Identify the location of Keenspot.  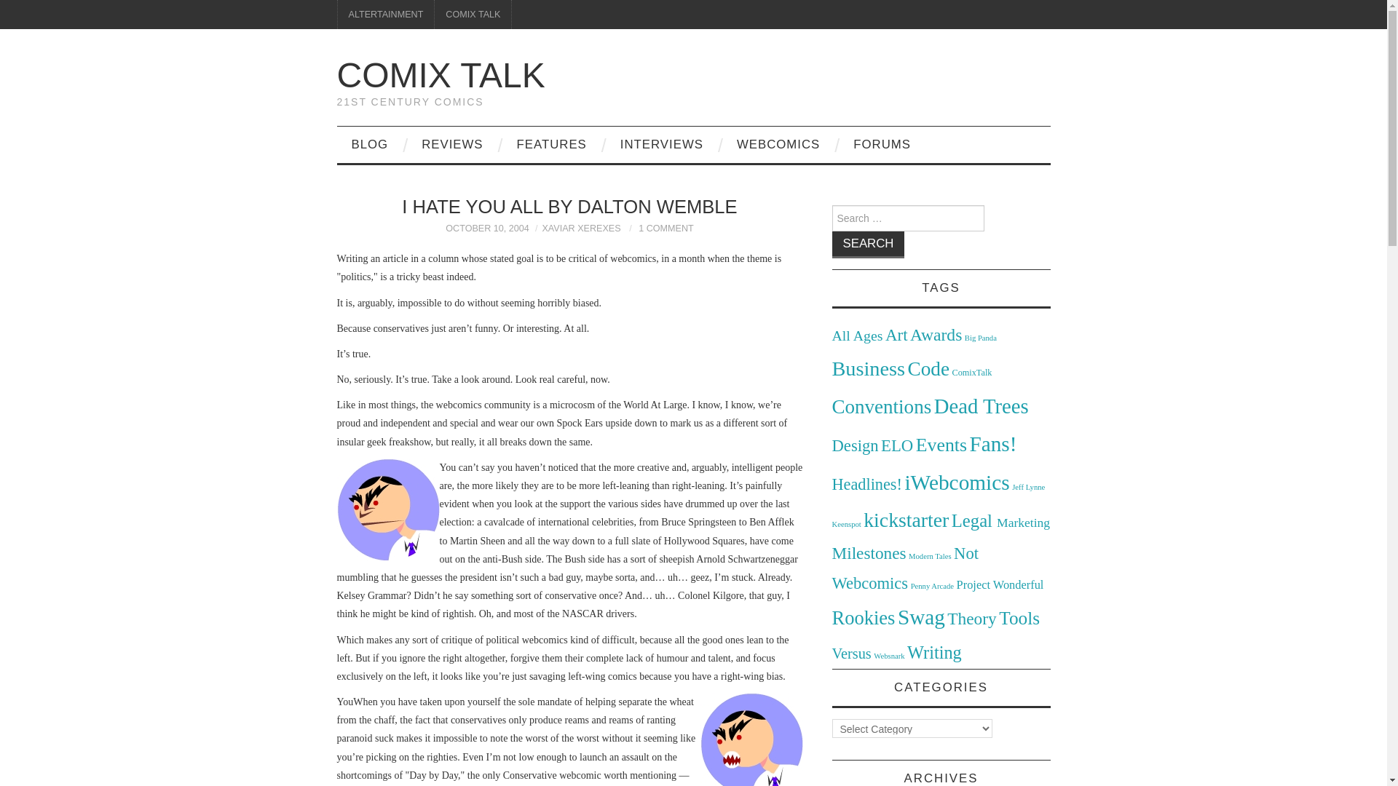
(846, 524).